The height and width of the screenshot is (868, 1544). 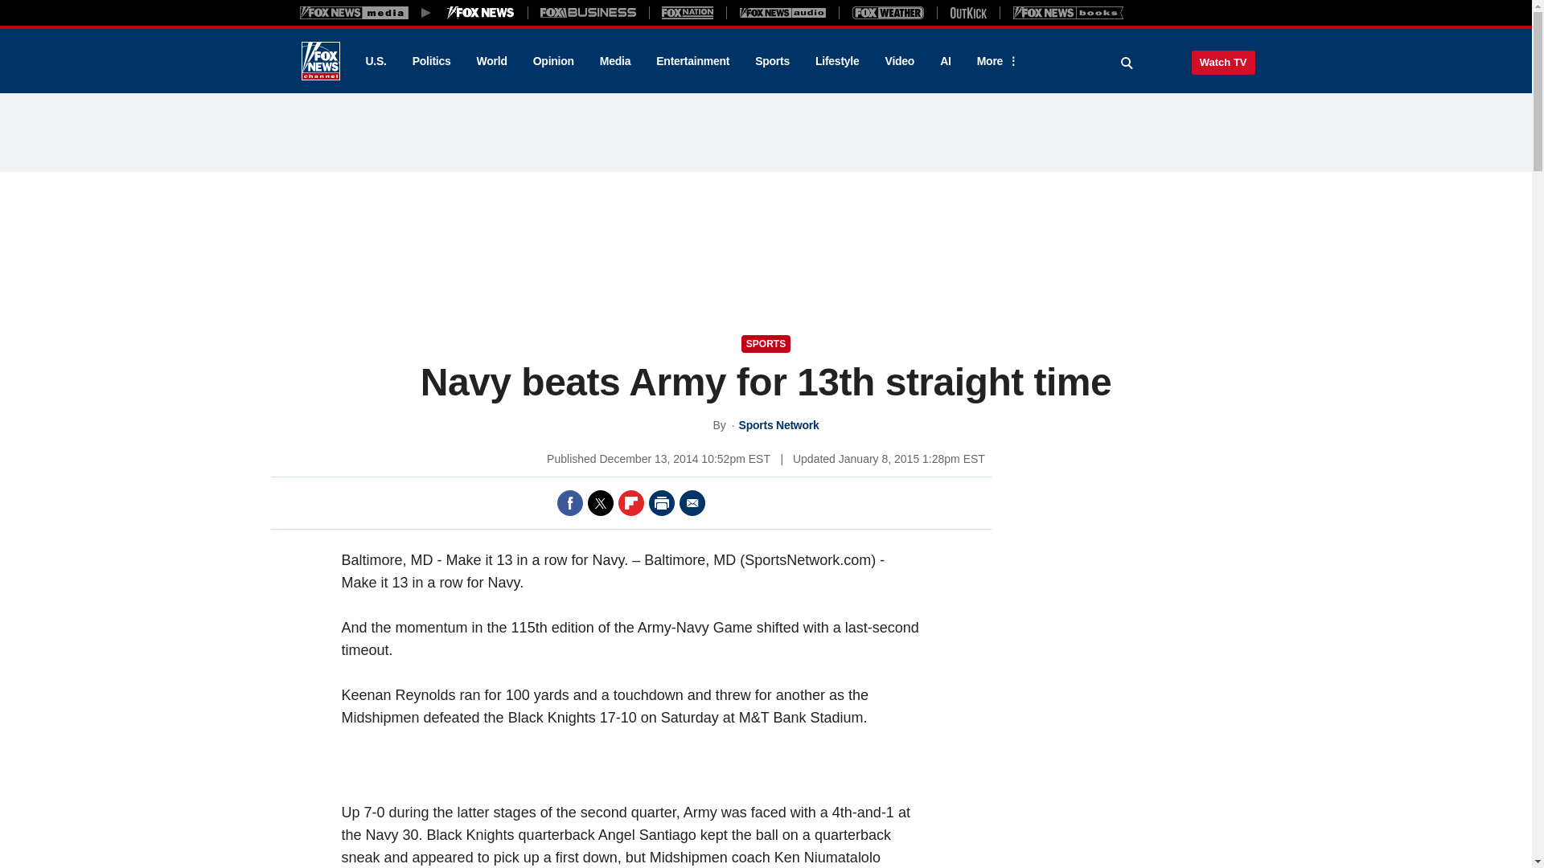 I want to click on Outkick, so click(x=967, y=12).